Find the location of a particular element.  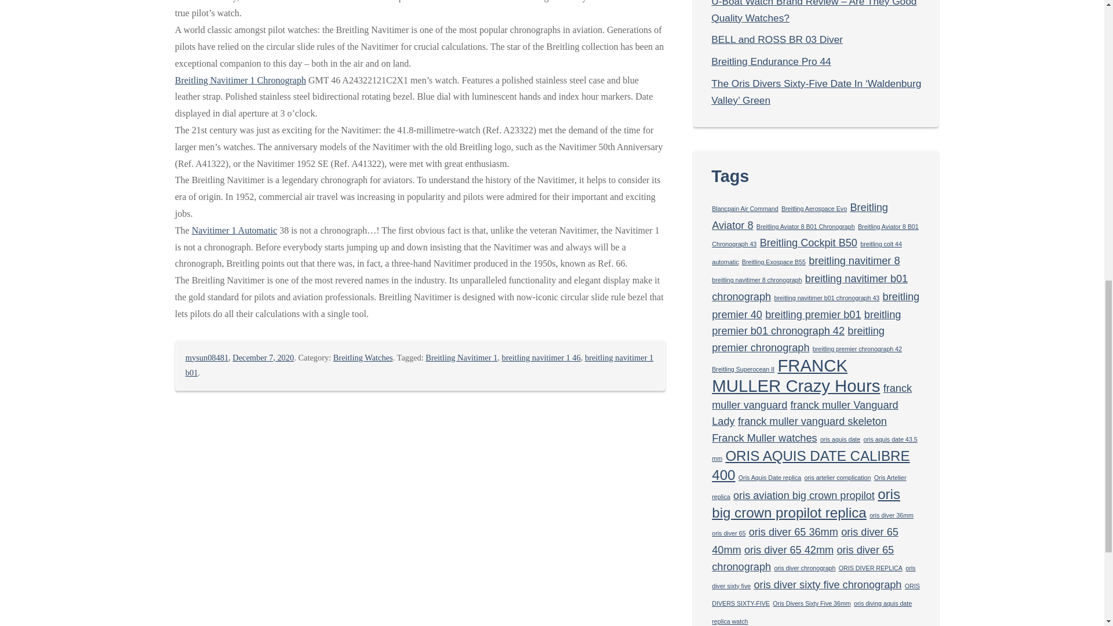

Breitling Exospace B55 is located at coordinates (774, 262).